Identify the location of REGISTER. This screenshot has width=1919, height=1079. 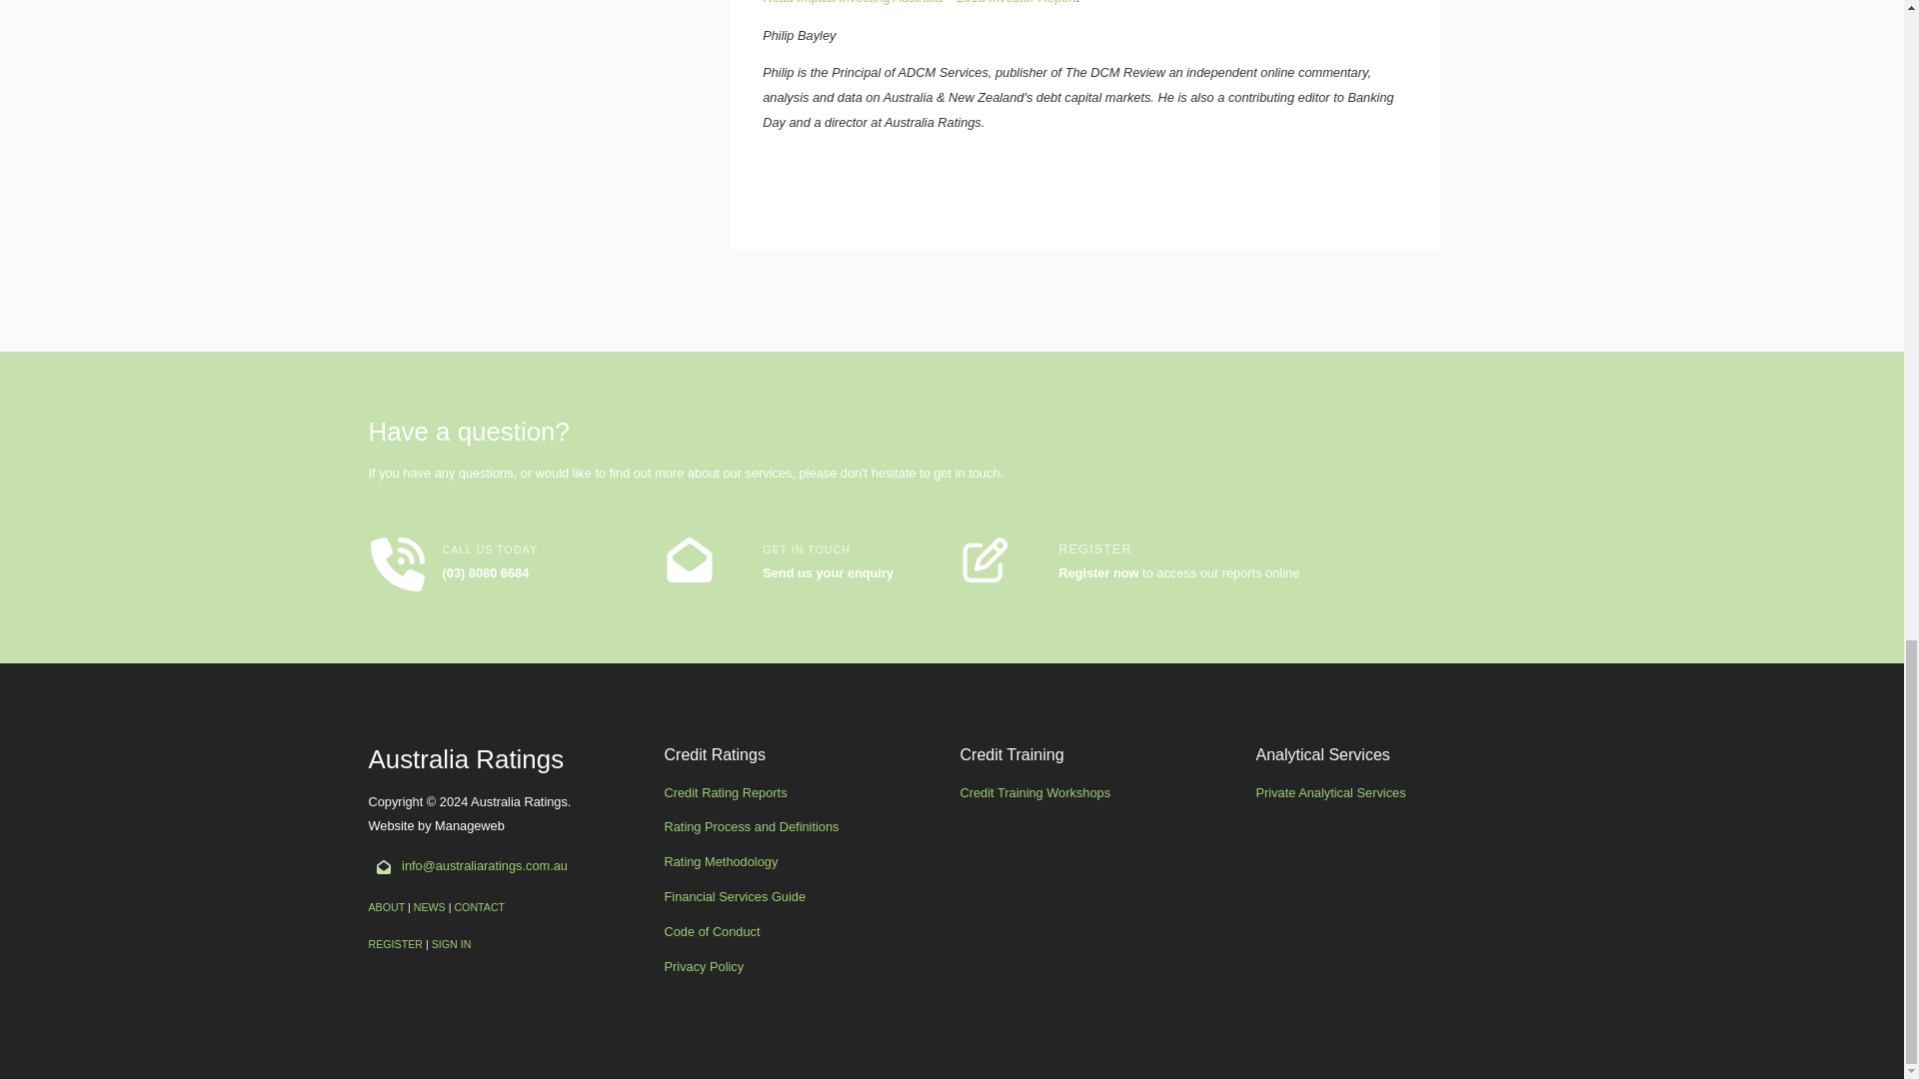
(395, 943).